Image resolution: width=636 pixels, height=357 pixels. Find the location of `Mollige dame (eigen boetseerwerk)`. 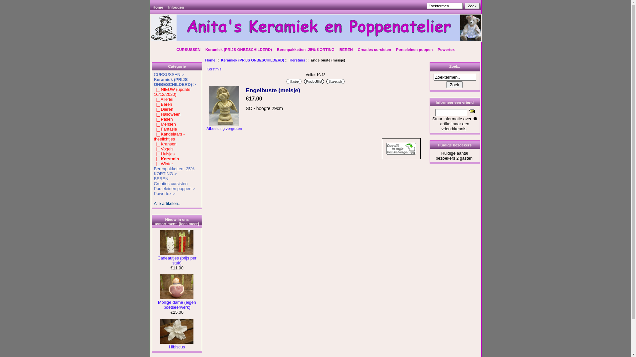

Mollige dame (eigen boetseerwerk) is located at coordinates (177, 303).